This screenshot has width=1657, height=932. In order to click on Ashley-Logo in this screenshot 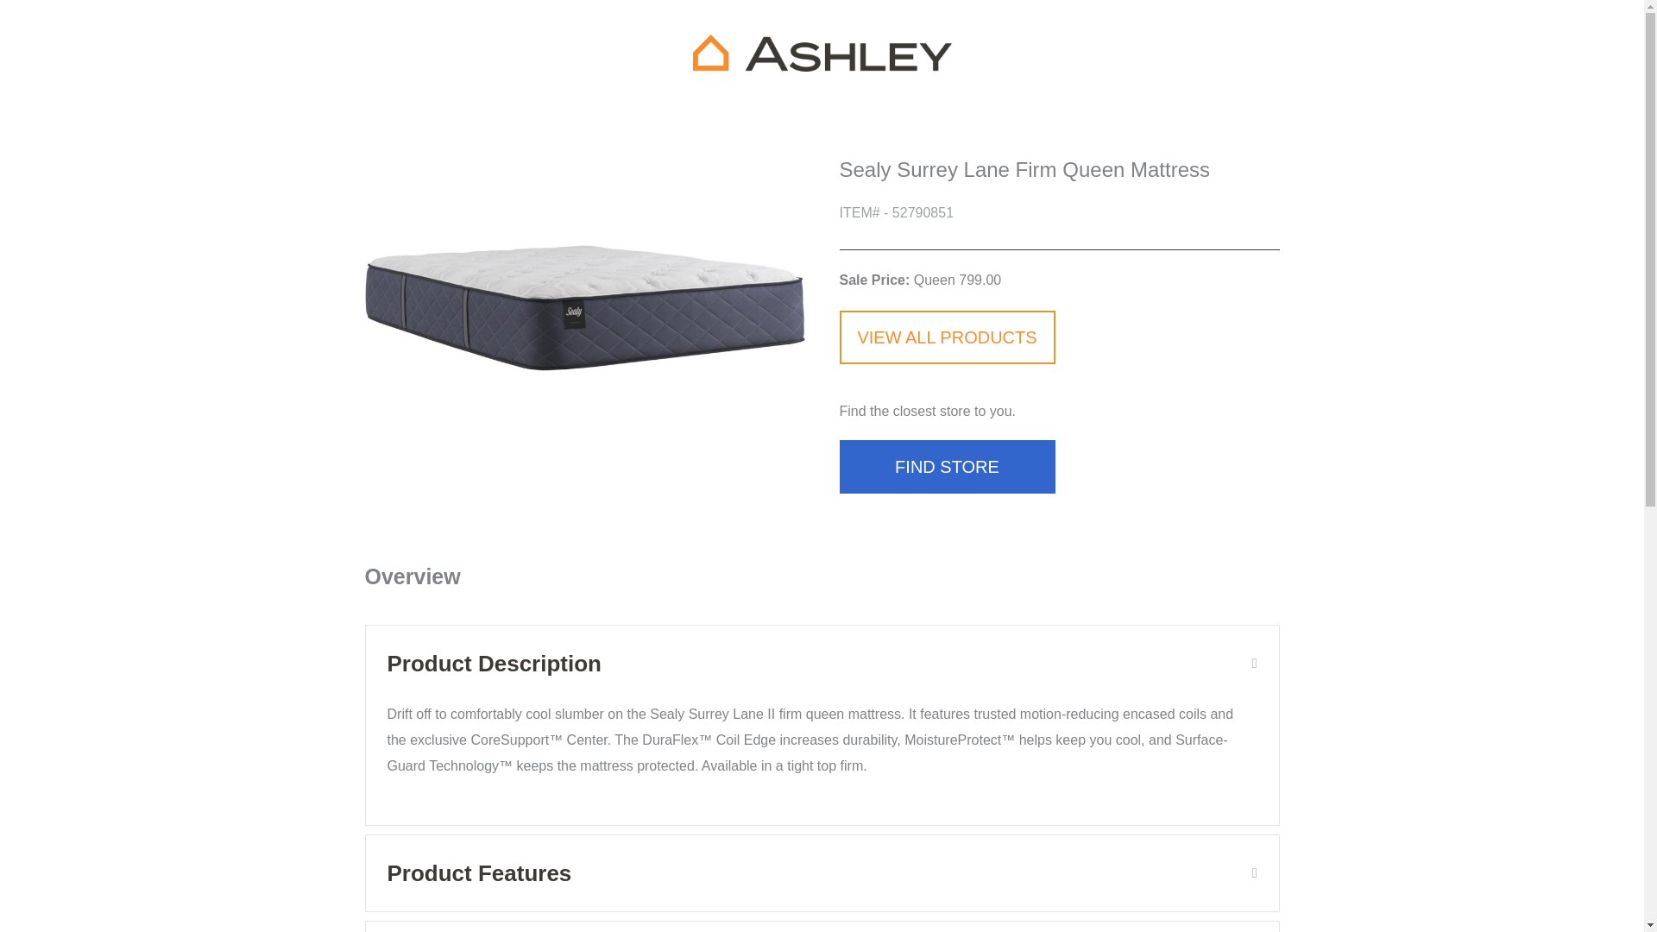, I will do `click(822, 53)`.